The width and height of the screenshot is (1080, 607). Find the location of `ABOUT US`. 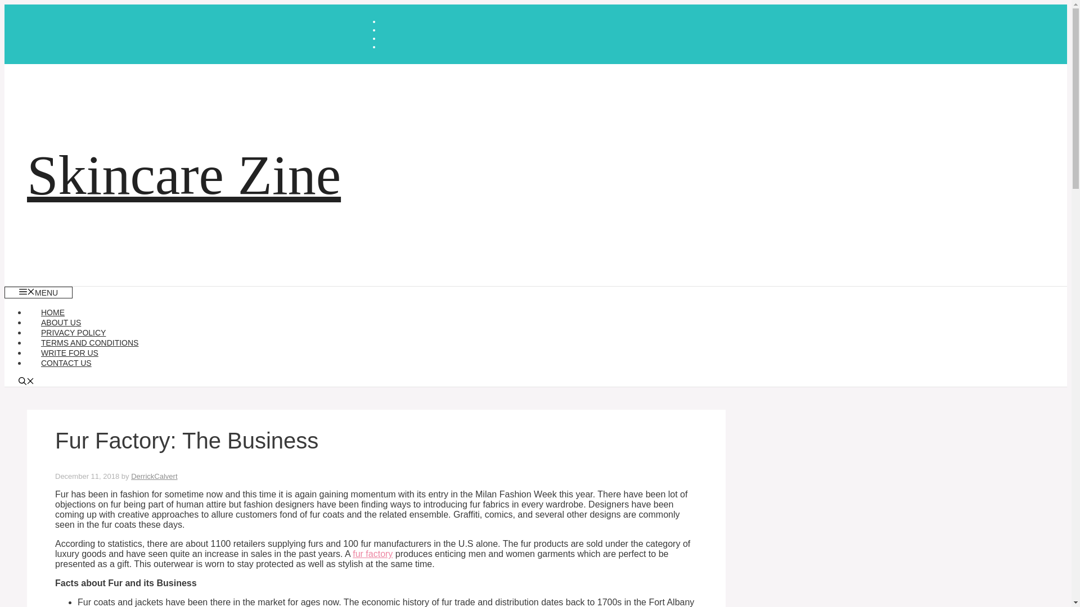

ABOUT US is located at coordinates (61, 323).